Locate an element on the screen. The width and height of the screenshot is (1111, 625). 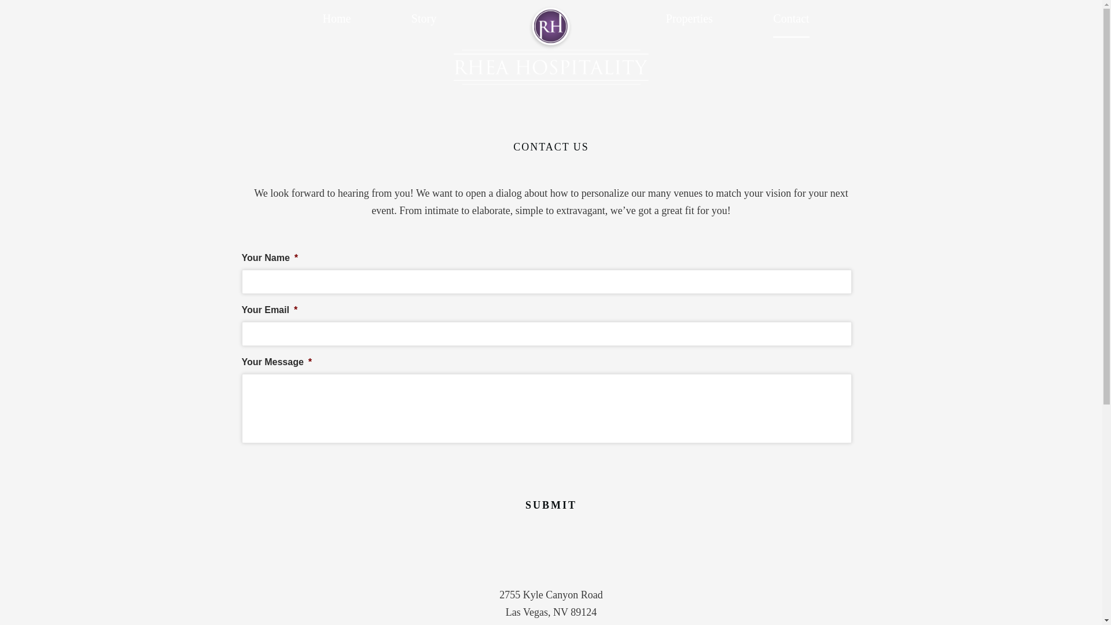
Story is located at coordinates (424, 23).